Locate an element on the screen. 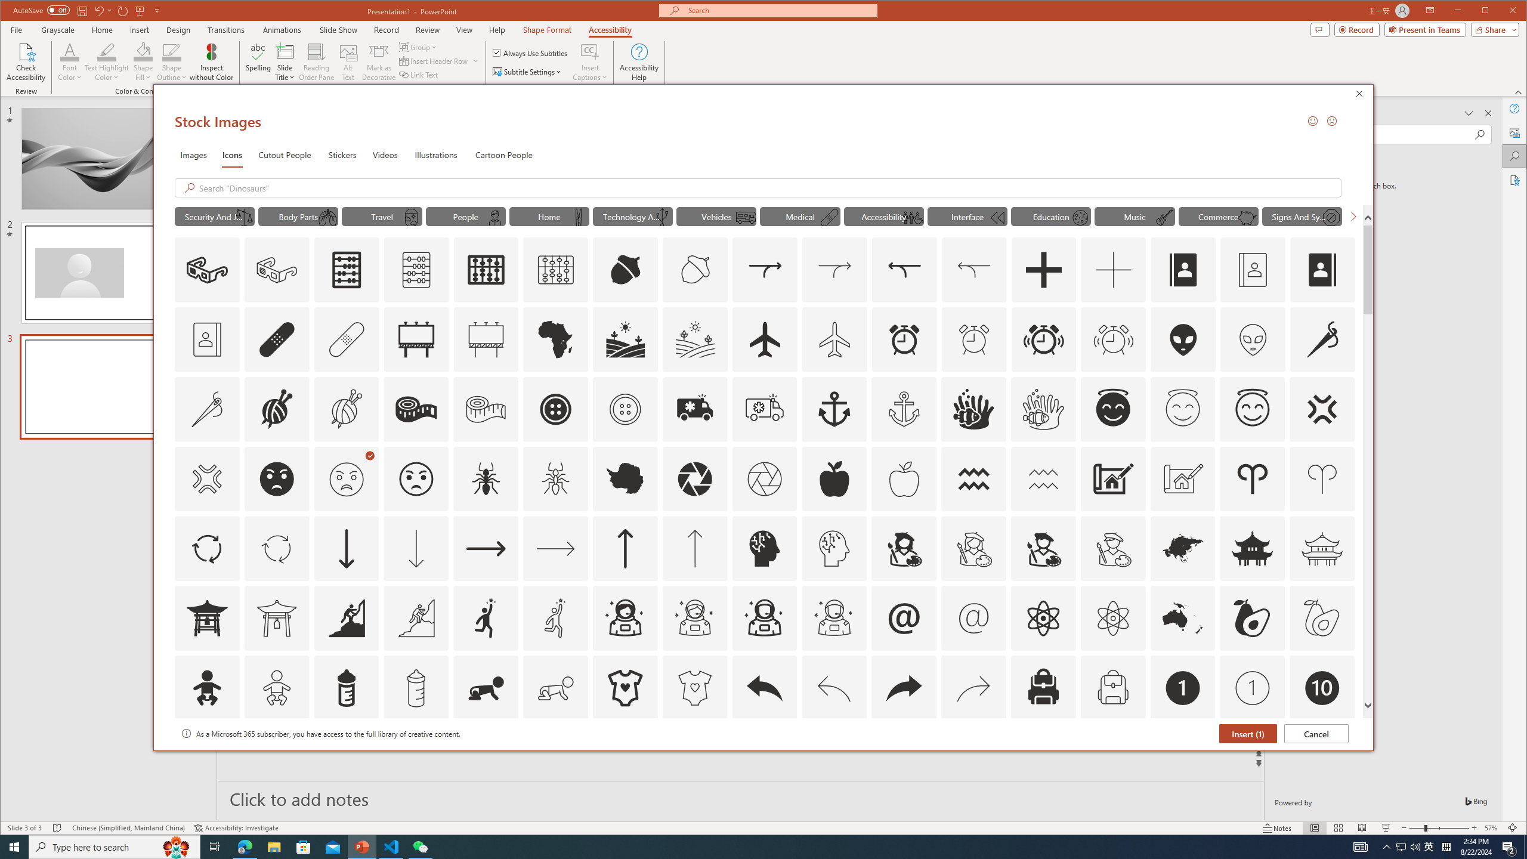  Microsoft Edge - 1 running window is located at coordinates (245, 847).